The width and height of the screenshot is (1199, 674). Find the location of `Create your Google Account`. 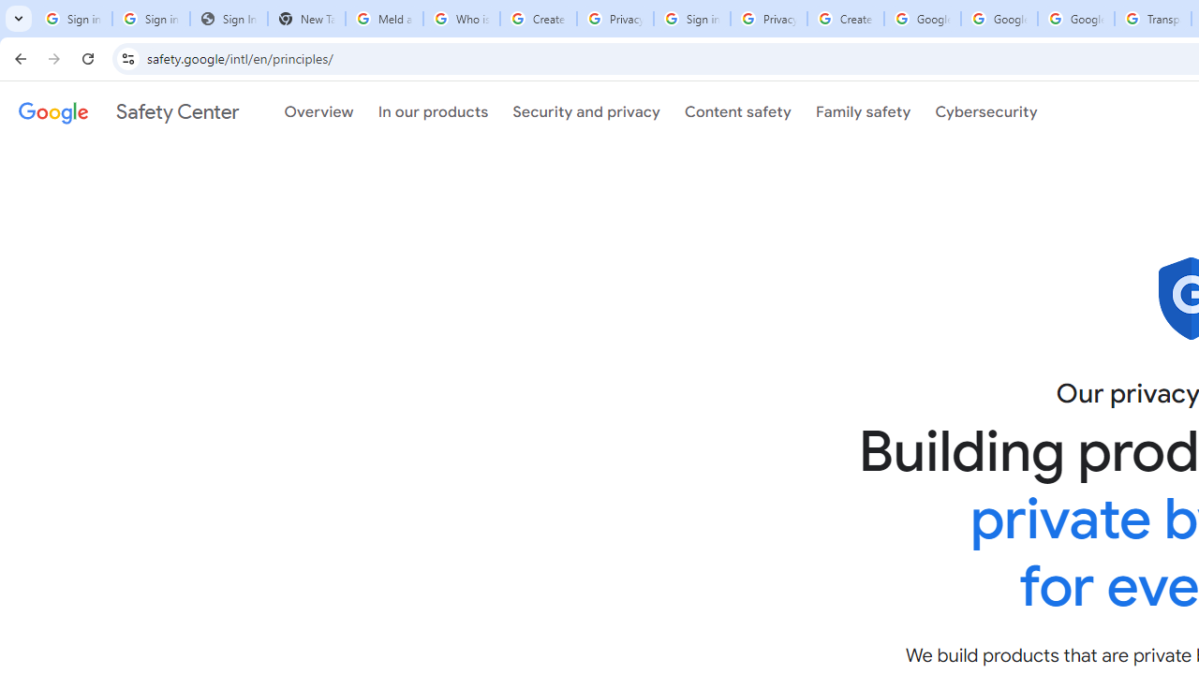

Create your Google Account is located at coordinates (538, 19).